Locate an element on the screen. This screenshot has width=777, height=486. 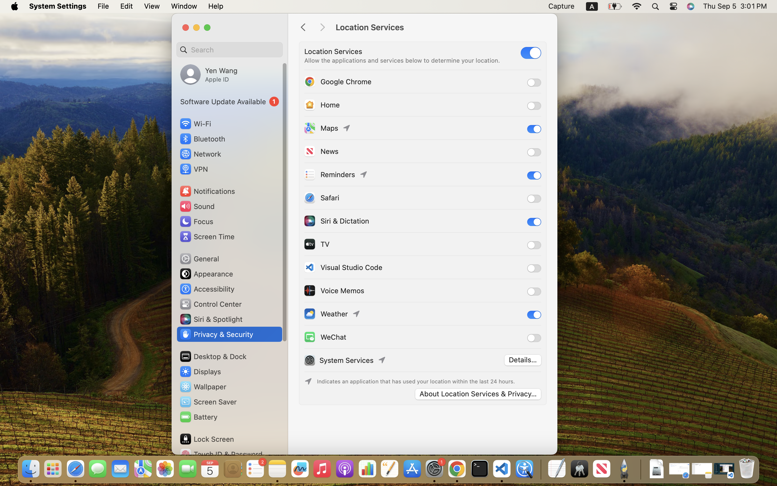
Reminders is located at coordinates (329, 174).